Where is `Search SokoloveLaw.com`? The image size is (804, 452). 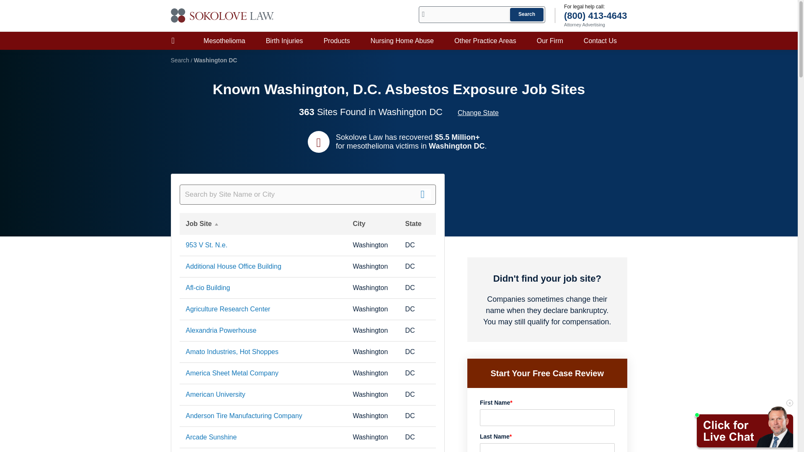 Search SokoloveLaw.com is located at coordinates (482, 15).